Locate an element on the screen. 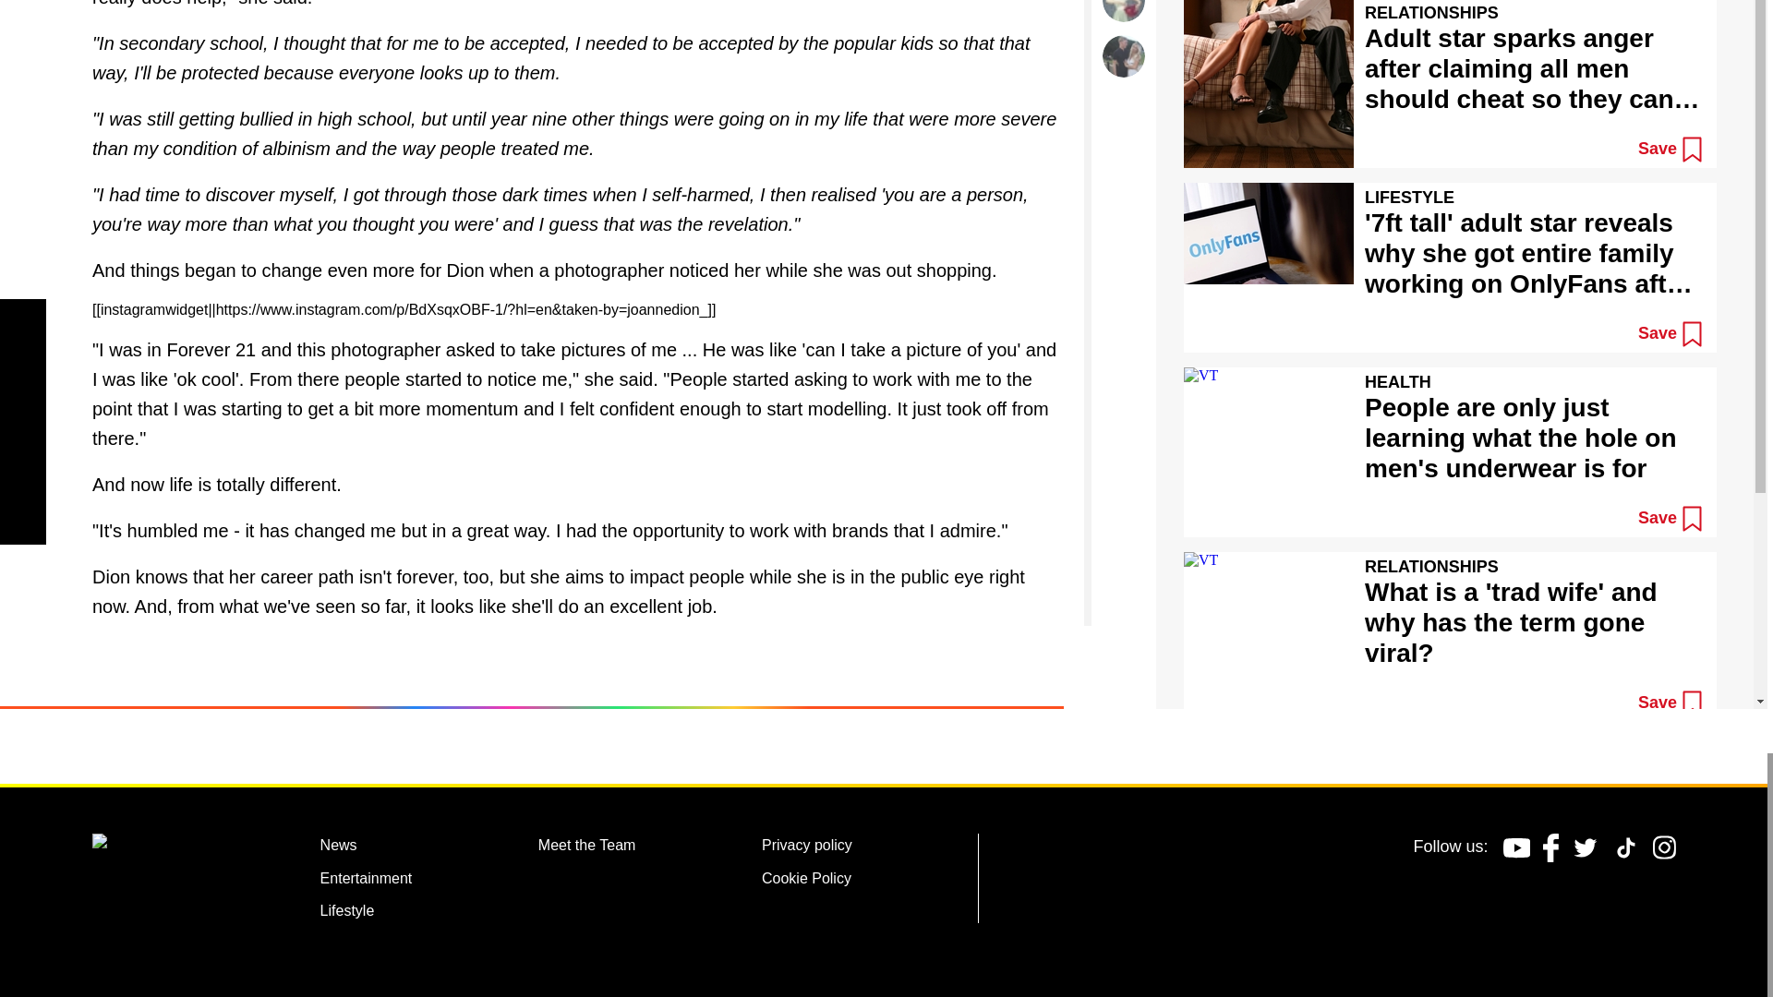 This screenshot has height=997, width=1773. Cookie Policy is located at coordinates (806, 881).